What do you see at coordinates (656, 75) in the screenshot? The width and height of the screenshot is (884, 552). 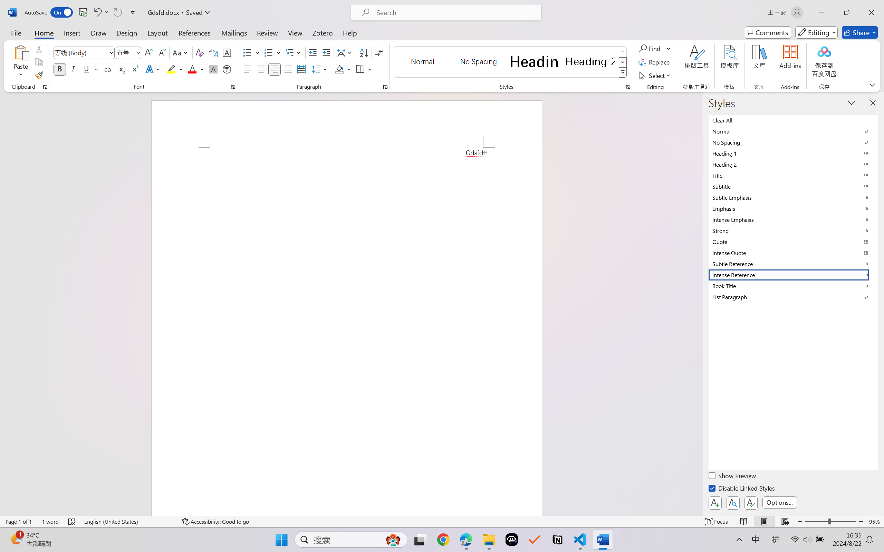 I see `Select` at bounding box center [656, 75].